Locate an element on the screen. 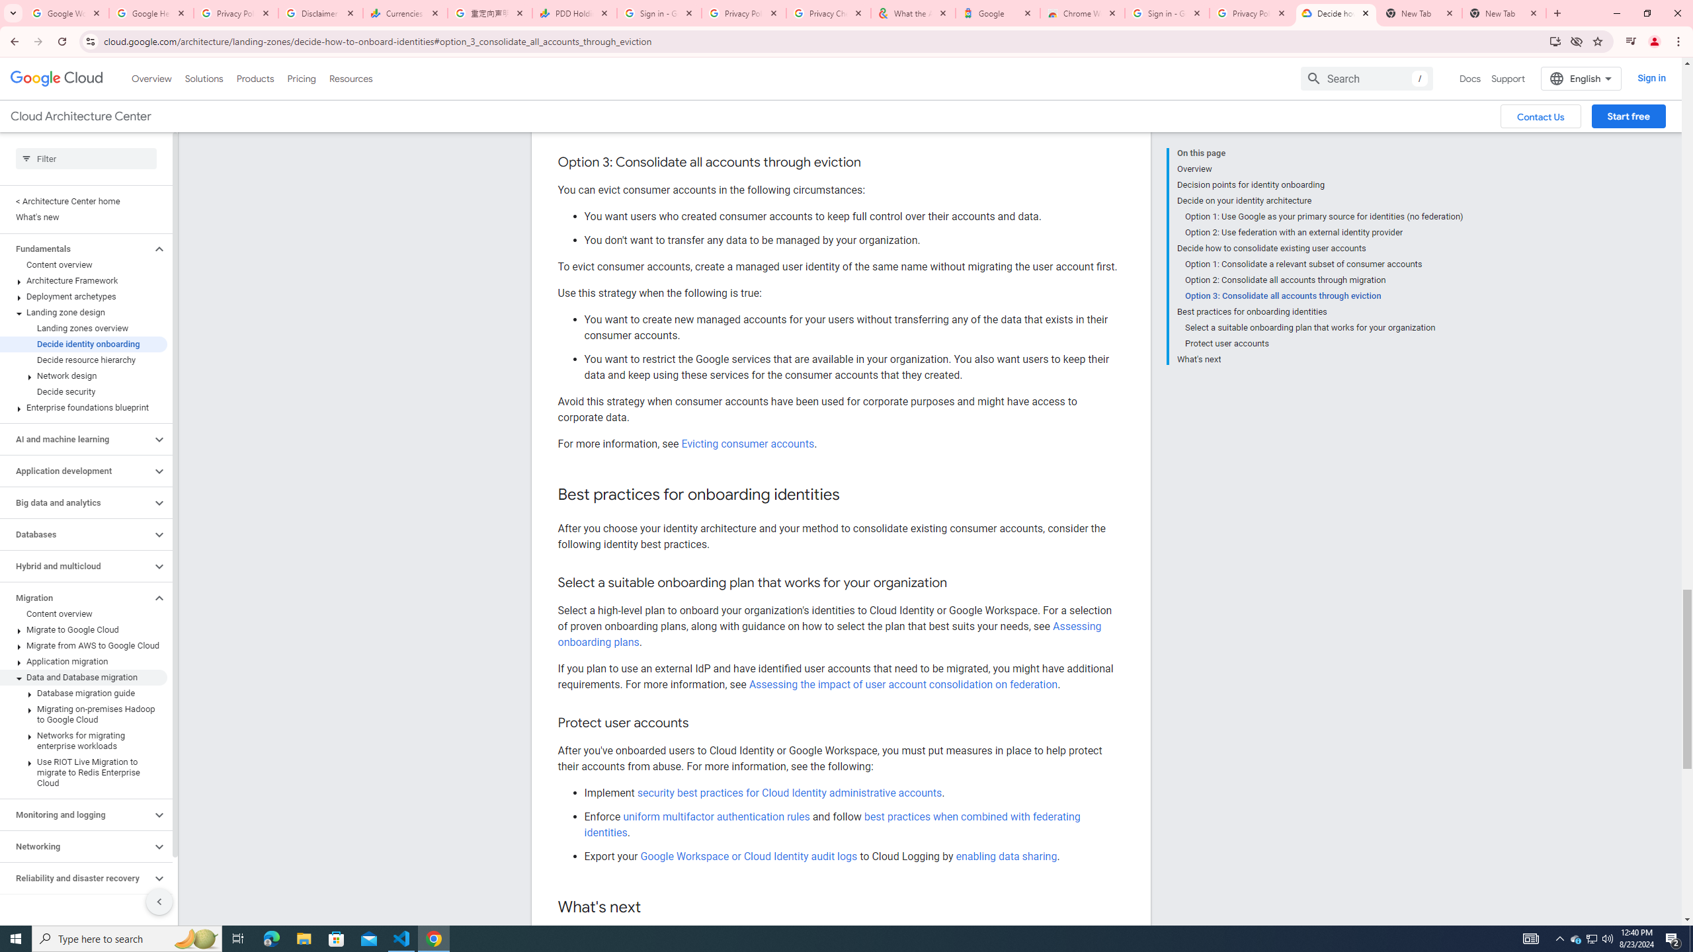  Migrate to Google Cloud is located at coordinates (83, 629).